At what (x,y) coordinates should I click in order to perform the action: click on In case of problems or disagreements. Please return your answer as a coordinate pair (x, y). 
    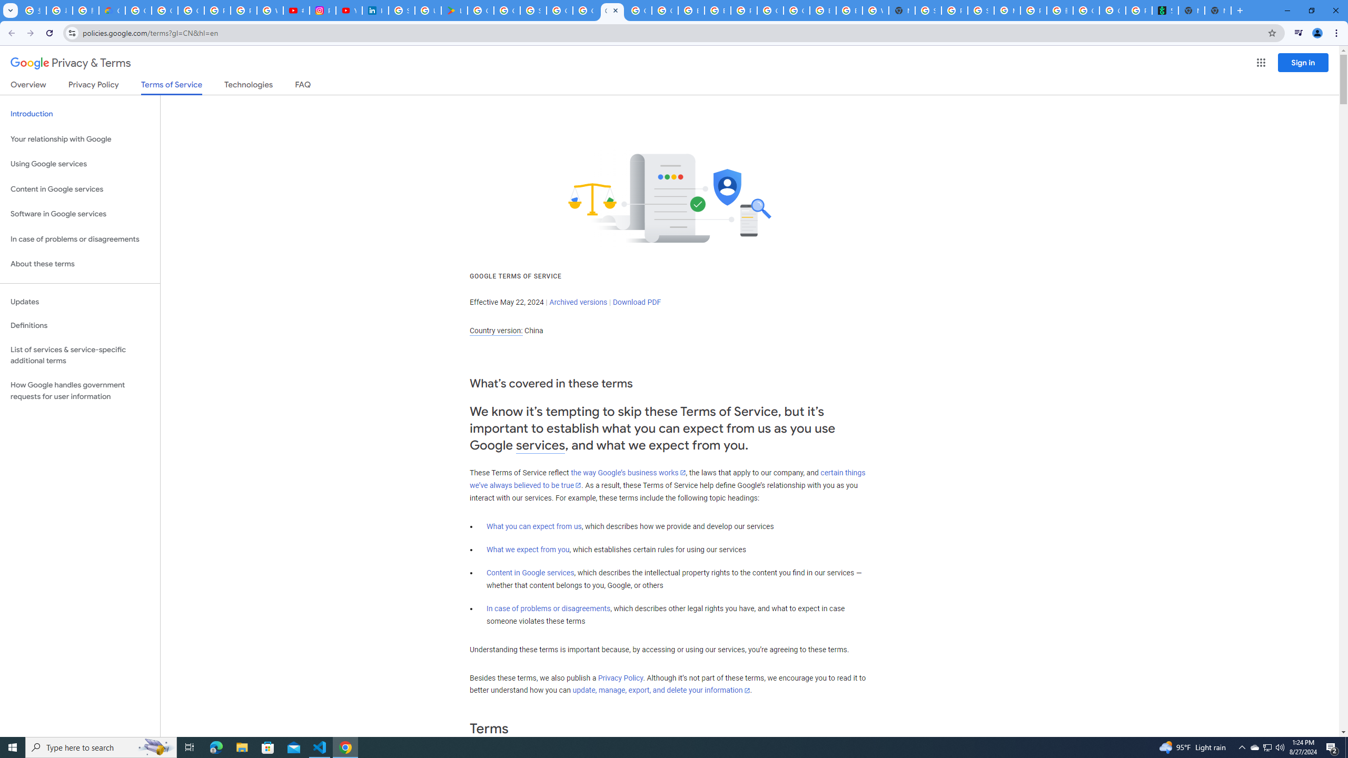
    Looking at the image, I should click on (549, 609).